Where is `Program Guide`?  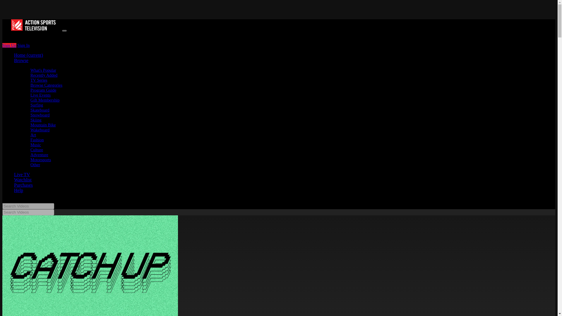
Program Guide is located at coordinates (43, 90).